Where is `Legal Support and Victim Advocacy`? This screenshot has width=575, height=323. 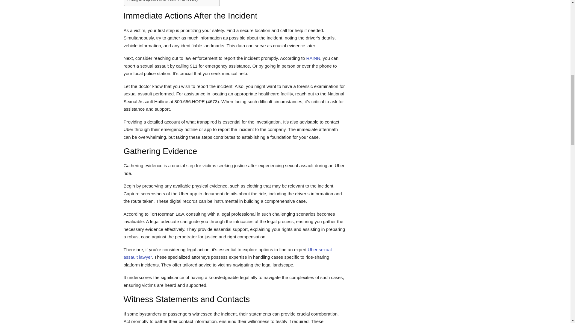
Legal Support and Victim Advocacy is located at coordinates (163, 1).